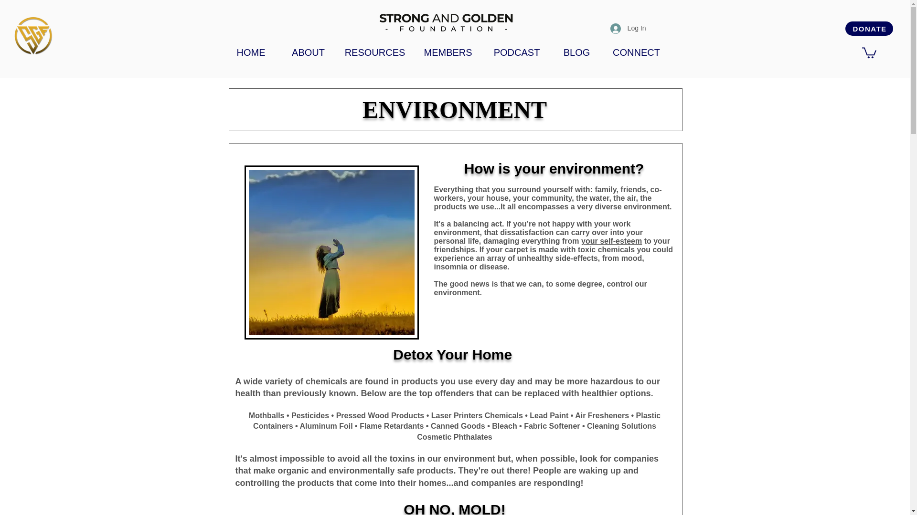 This screenshot has height=515, width=917. What do you see at coordinates (628, 28) in the screenshot?
I see `Log In` at bounding box center [628, 28].